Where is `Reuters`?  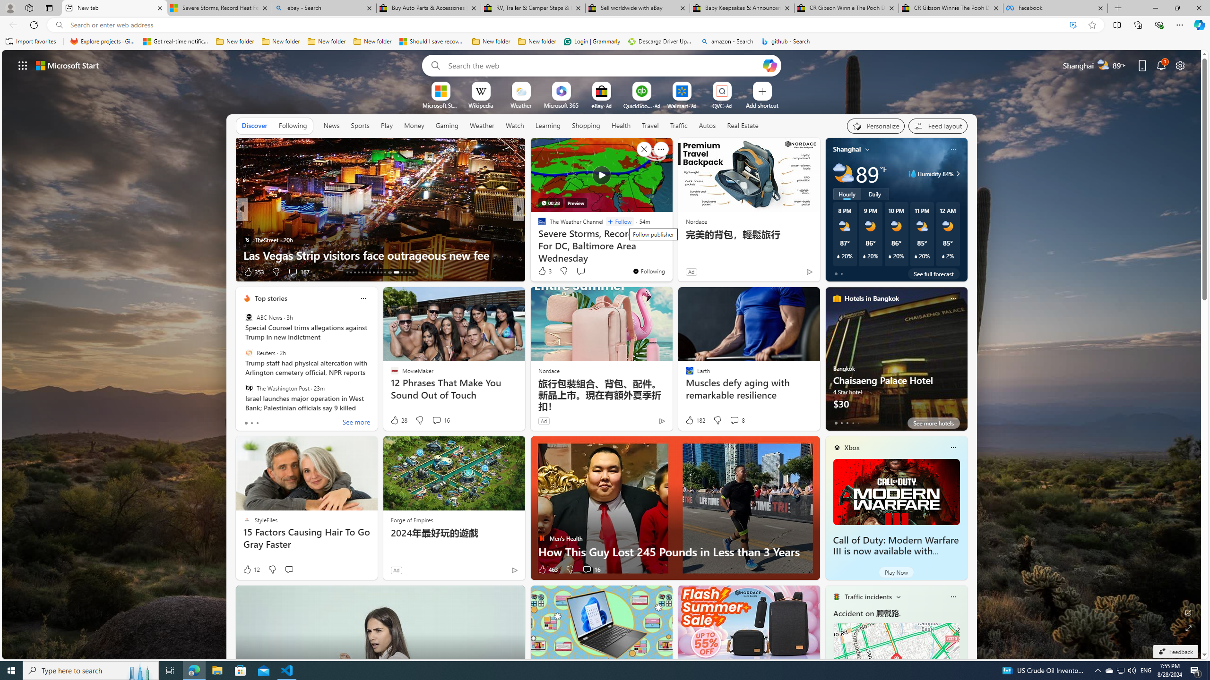
Reuters is located at coordinates (249, 353).